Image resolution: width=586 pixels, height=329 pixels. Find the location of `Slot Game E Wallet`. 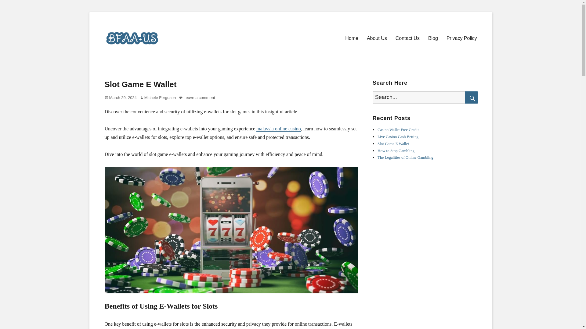

Slot Game E Wallet is located at coordinates (393, 144).